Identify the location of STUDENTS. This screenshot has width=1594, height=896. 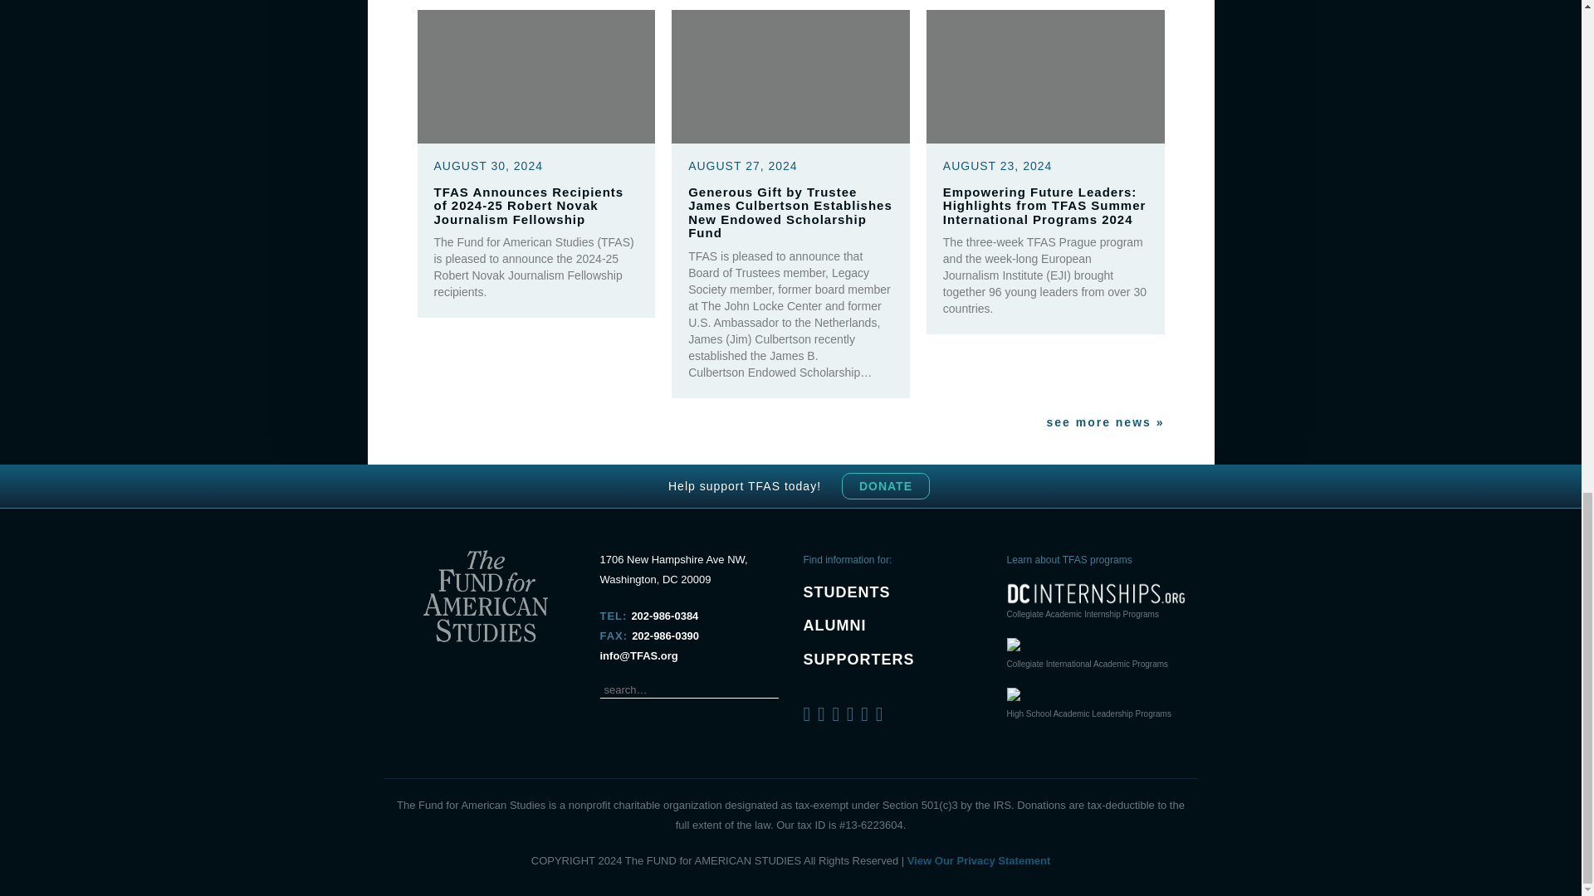
(847, 592).